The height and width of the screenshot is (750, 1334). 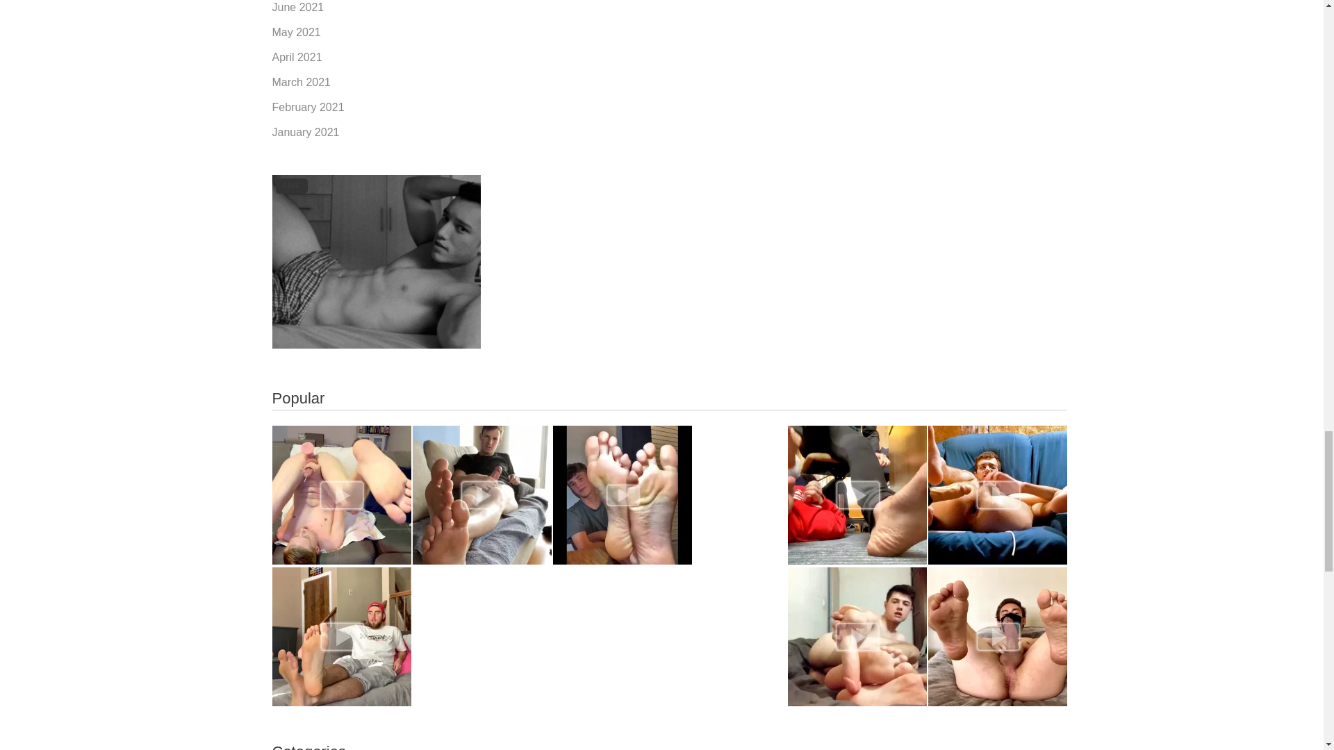 I want to click on February 2021, so click(x=308, y=107).